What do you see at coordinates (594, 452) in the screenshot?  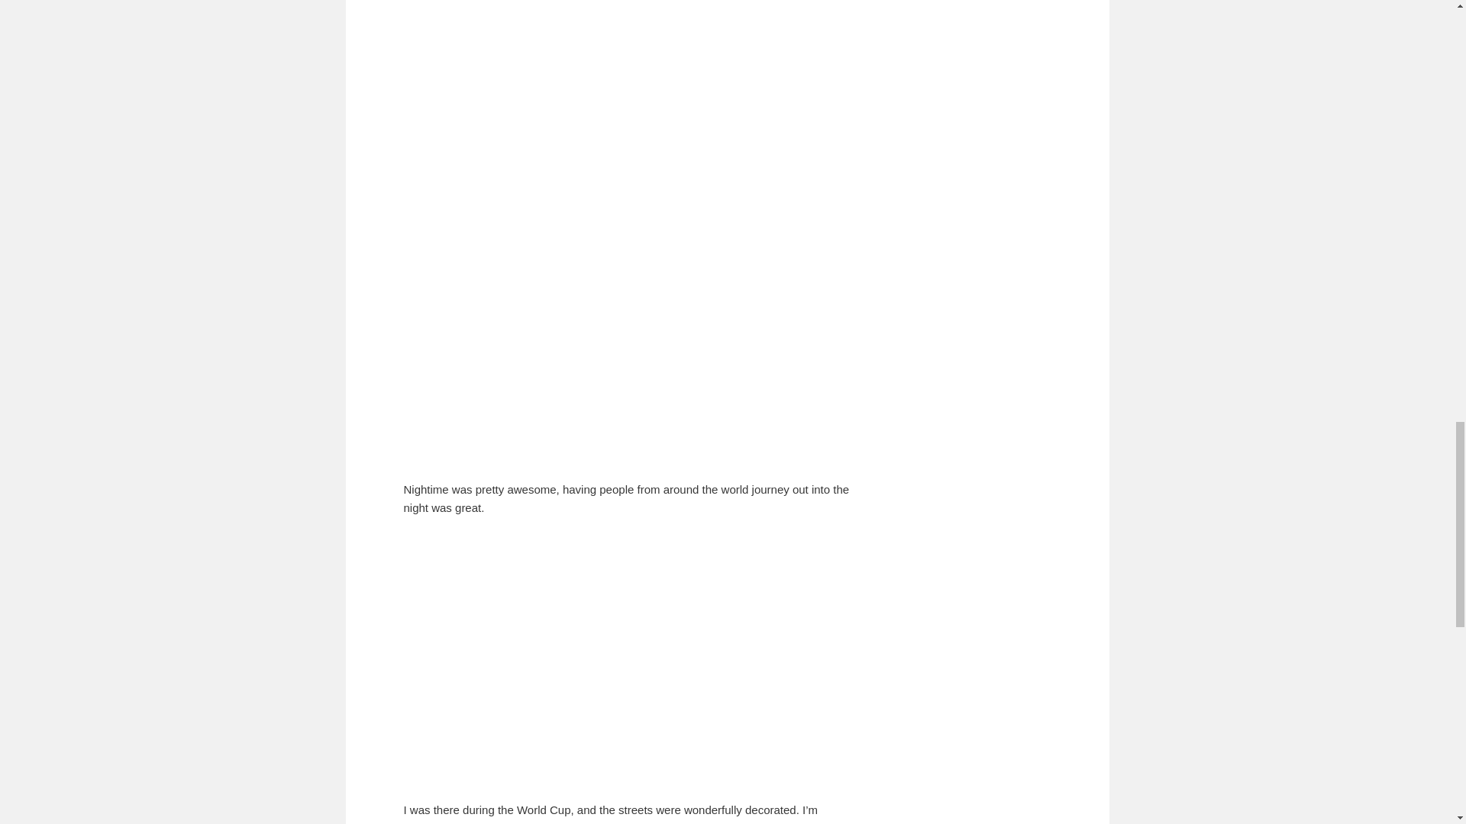 I see `Hong Kong Street Market by stewartesmith, on Flickr` at bounding box center [594, 452].